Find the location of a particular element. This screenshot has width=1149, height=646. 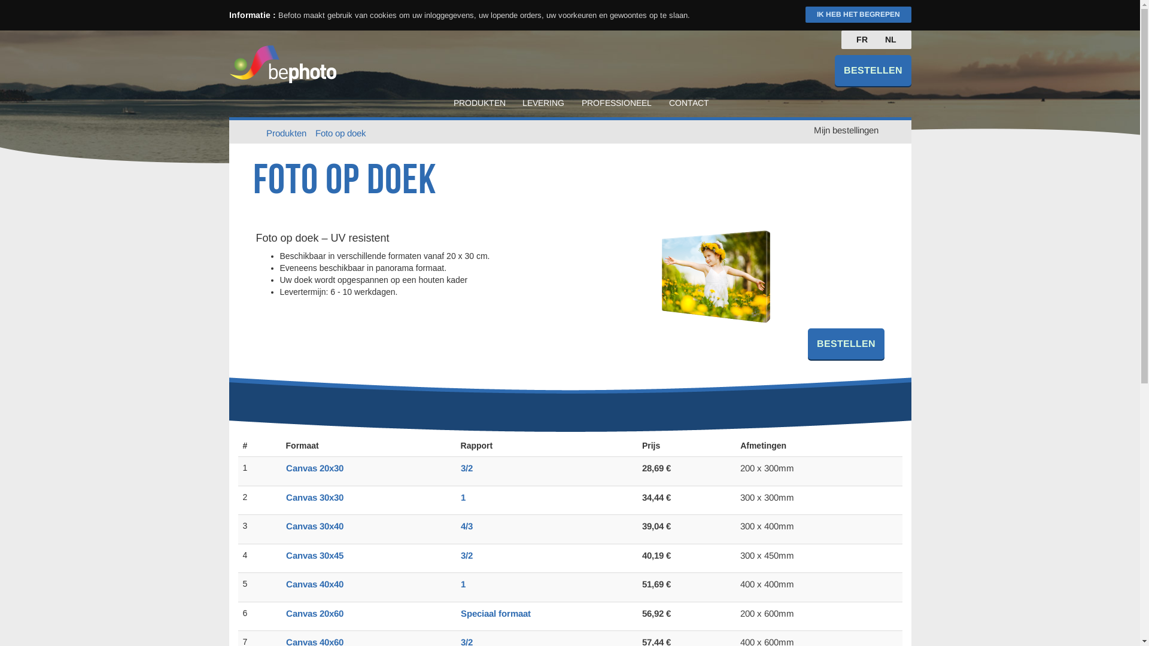

BESTELLEN is located at coordinates (846, 345).